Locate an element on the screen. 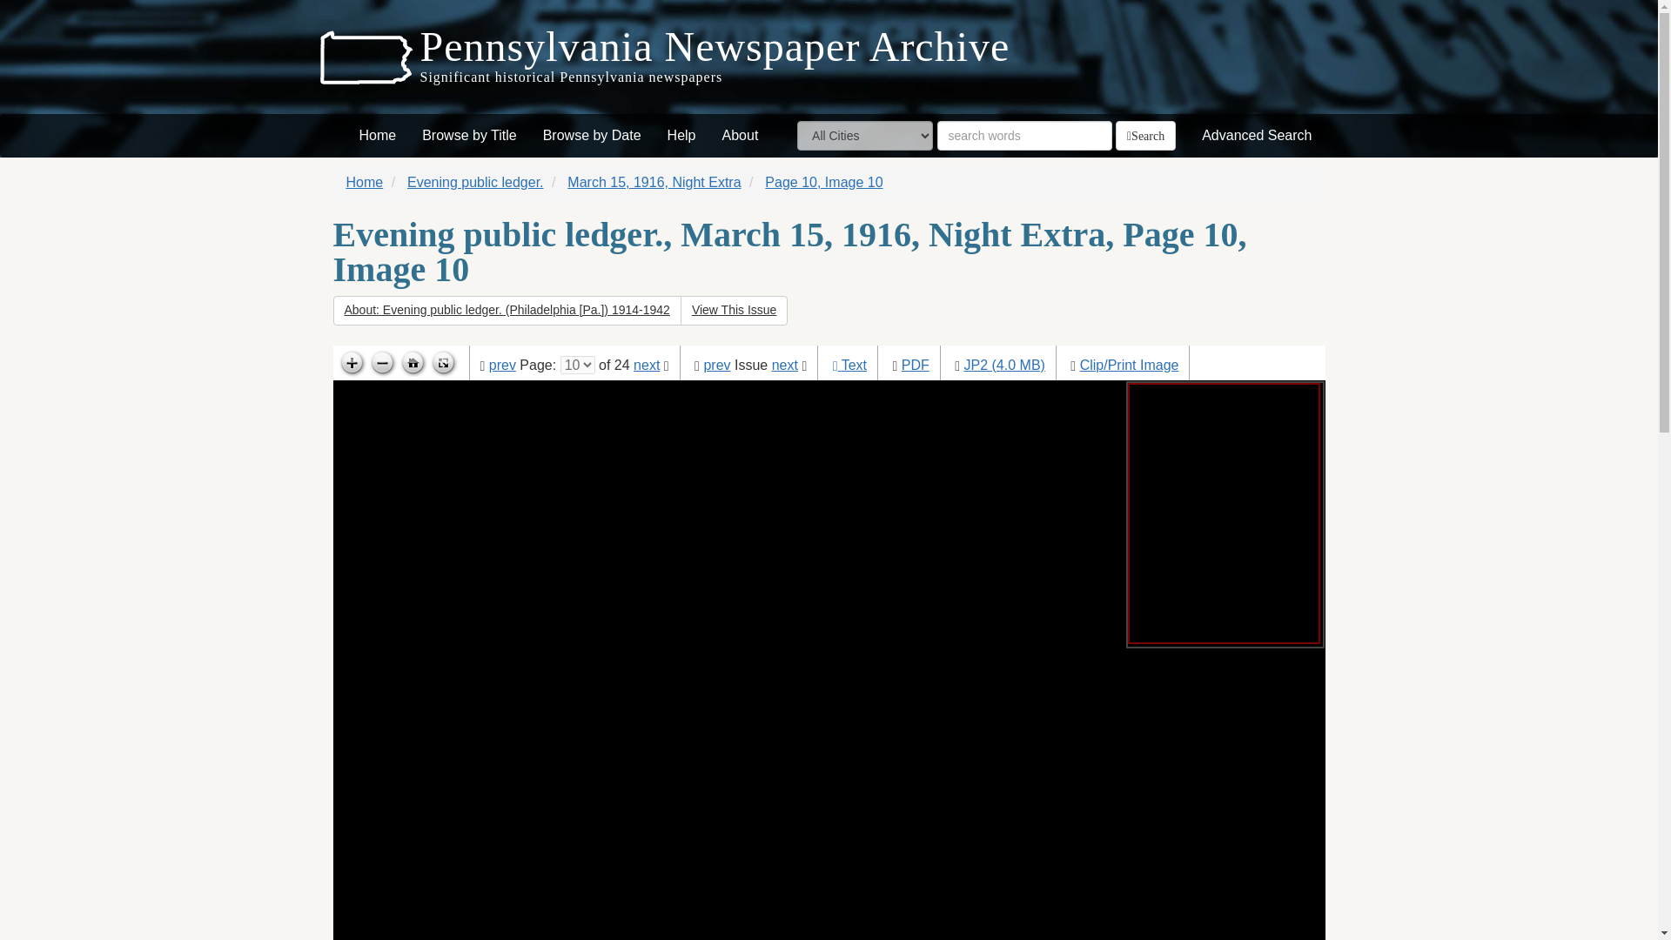 The width and height of the screenshot is (1671, 940). Zoom in is located at coordinates (350, 364).